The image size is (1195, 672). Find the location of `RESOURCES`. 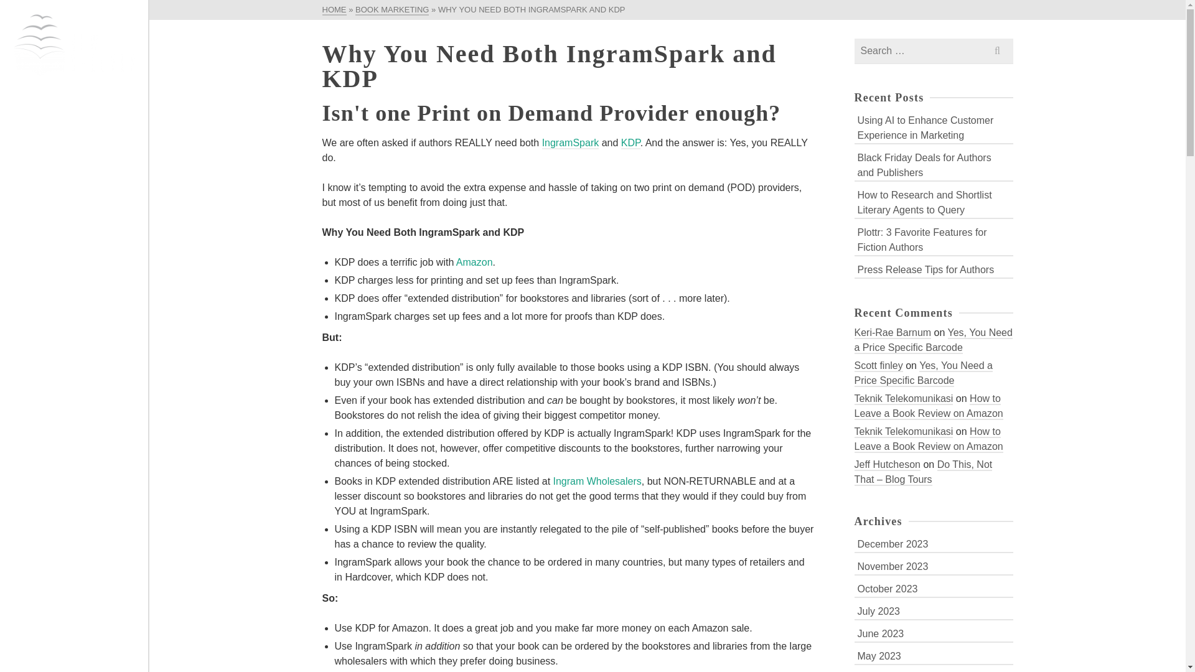

RESOURCES is located at coordinates (75, 272).